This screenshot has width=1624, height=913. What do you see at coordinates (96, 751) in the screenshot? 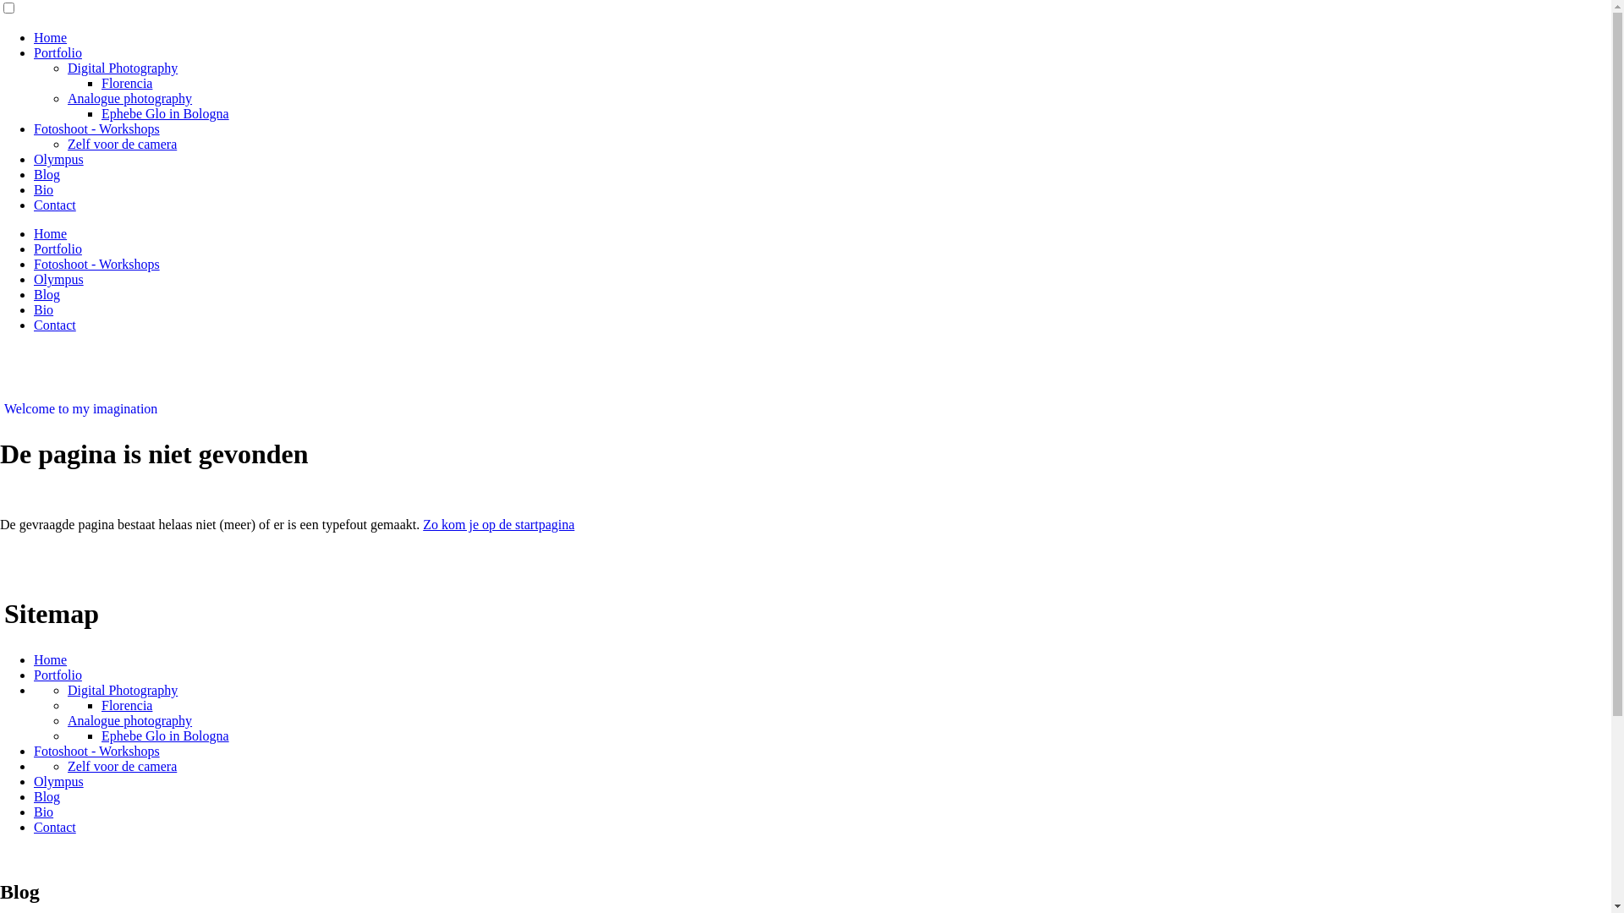
I see `Fotoshoot - Workshops` at bounding box center [96, 751].